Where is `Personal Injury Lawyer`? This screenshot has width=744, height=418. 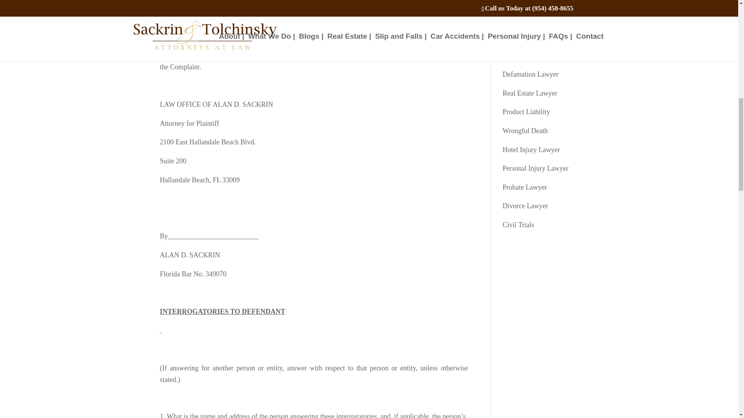 Personal Injury Lawyer is located at coordinates (536, 168).